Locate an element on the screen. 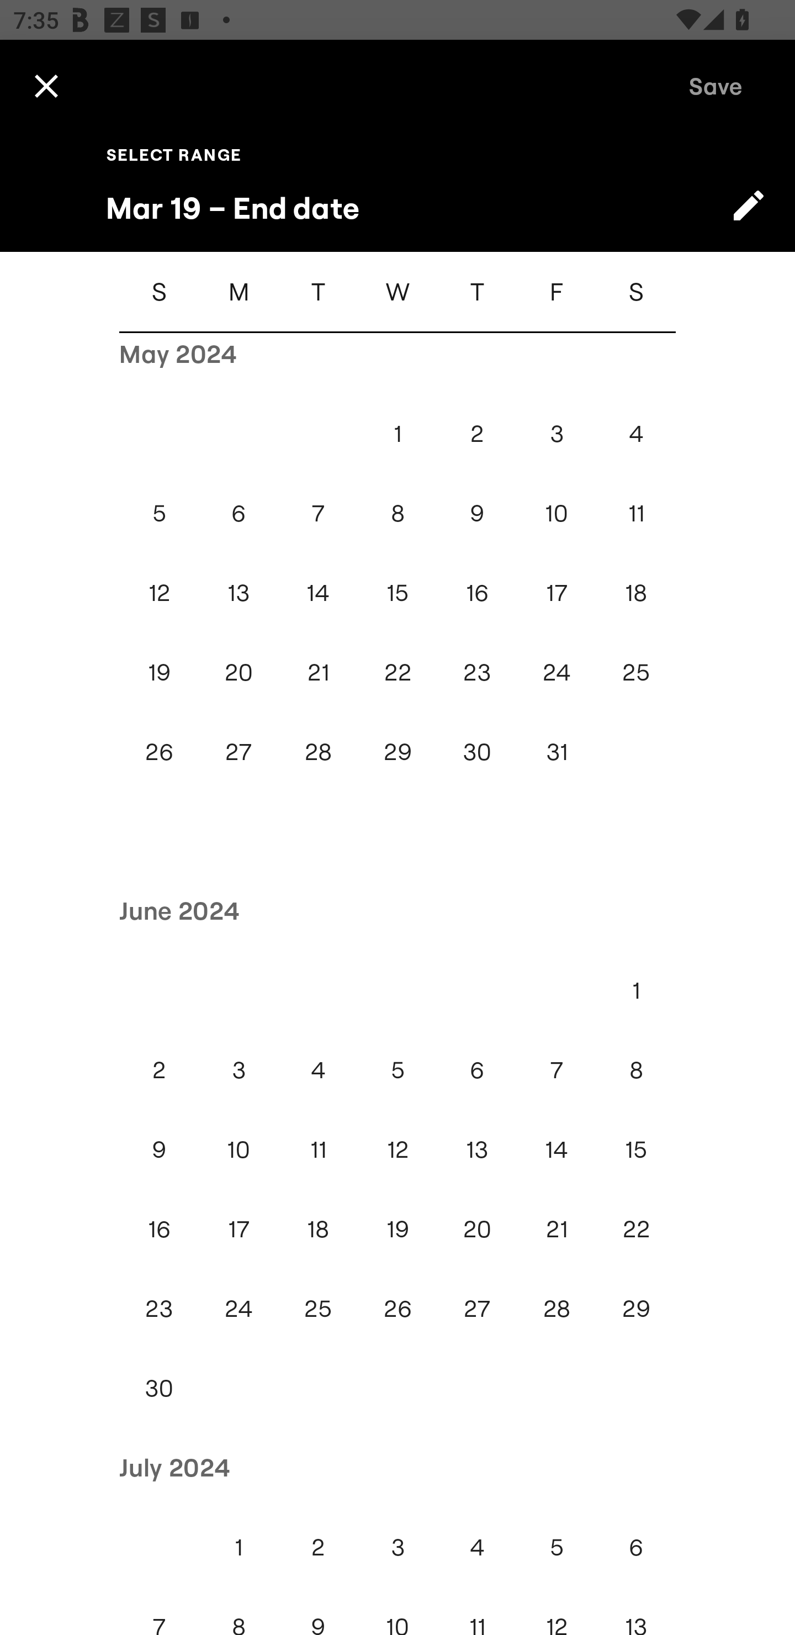  7 Fri, Jun 7 is located at coordinates (556, 1069).